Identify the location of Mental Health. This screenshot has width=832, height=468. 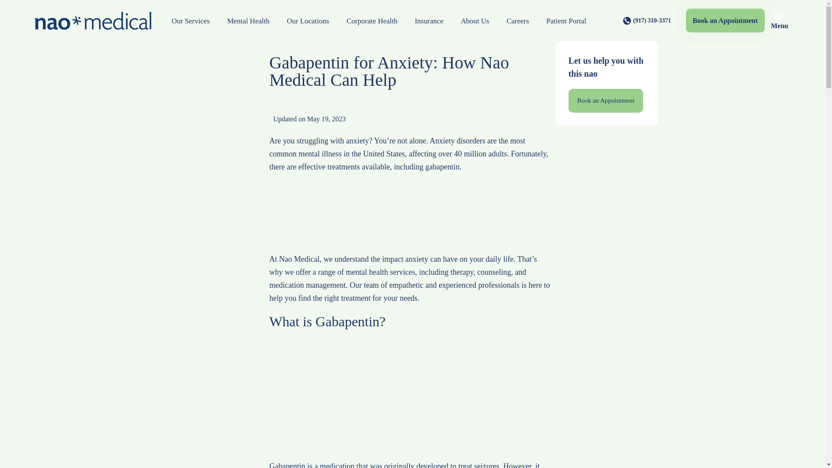
(248, 21).